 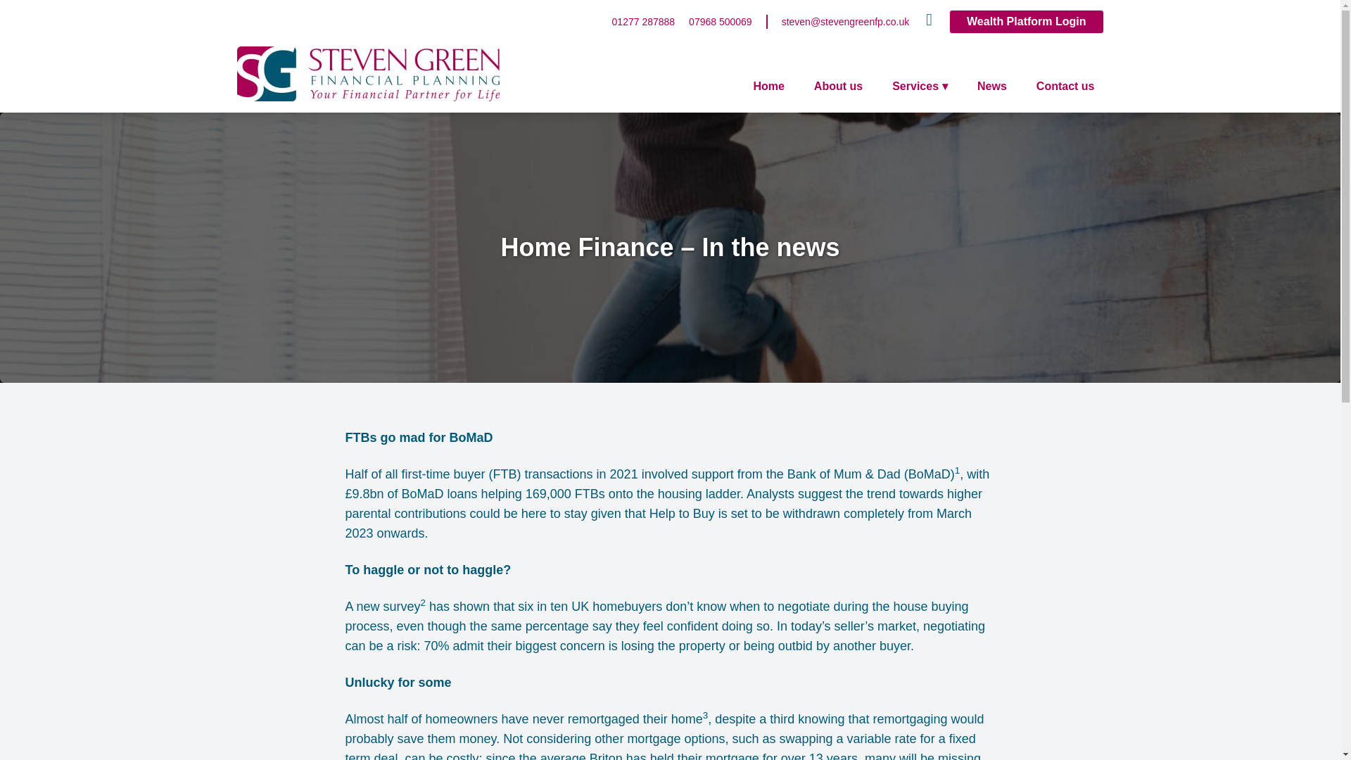 What do you see at coordinates (721, 21) in the screenshot?
I see `07968 500069` at bounding box center [721, 21].